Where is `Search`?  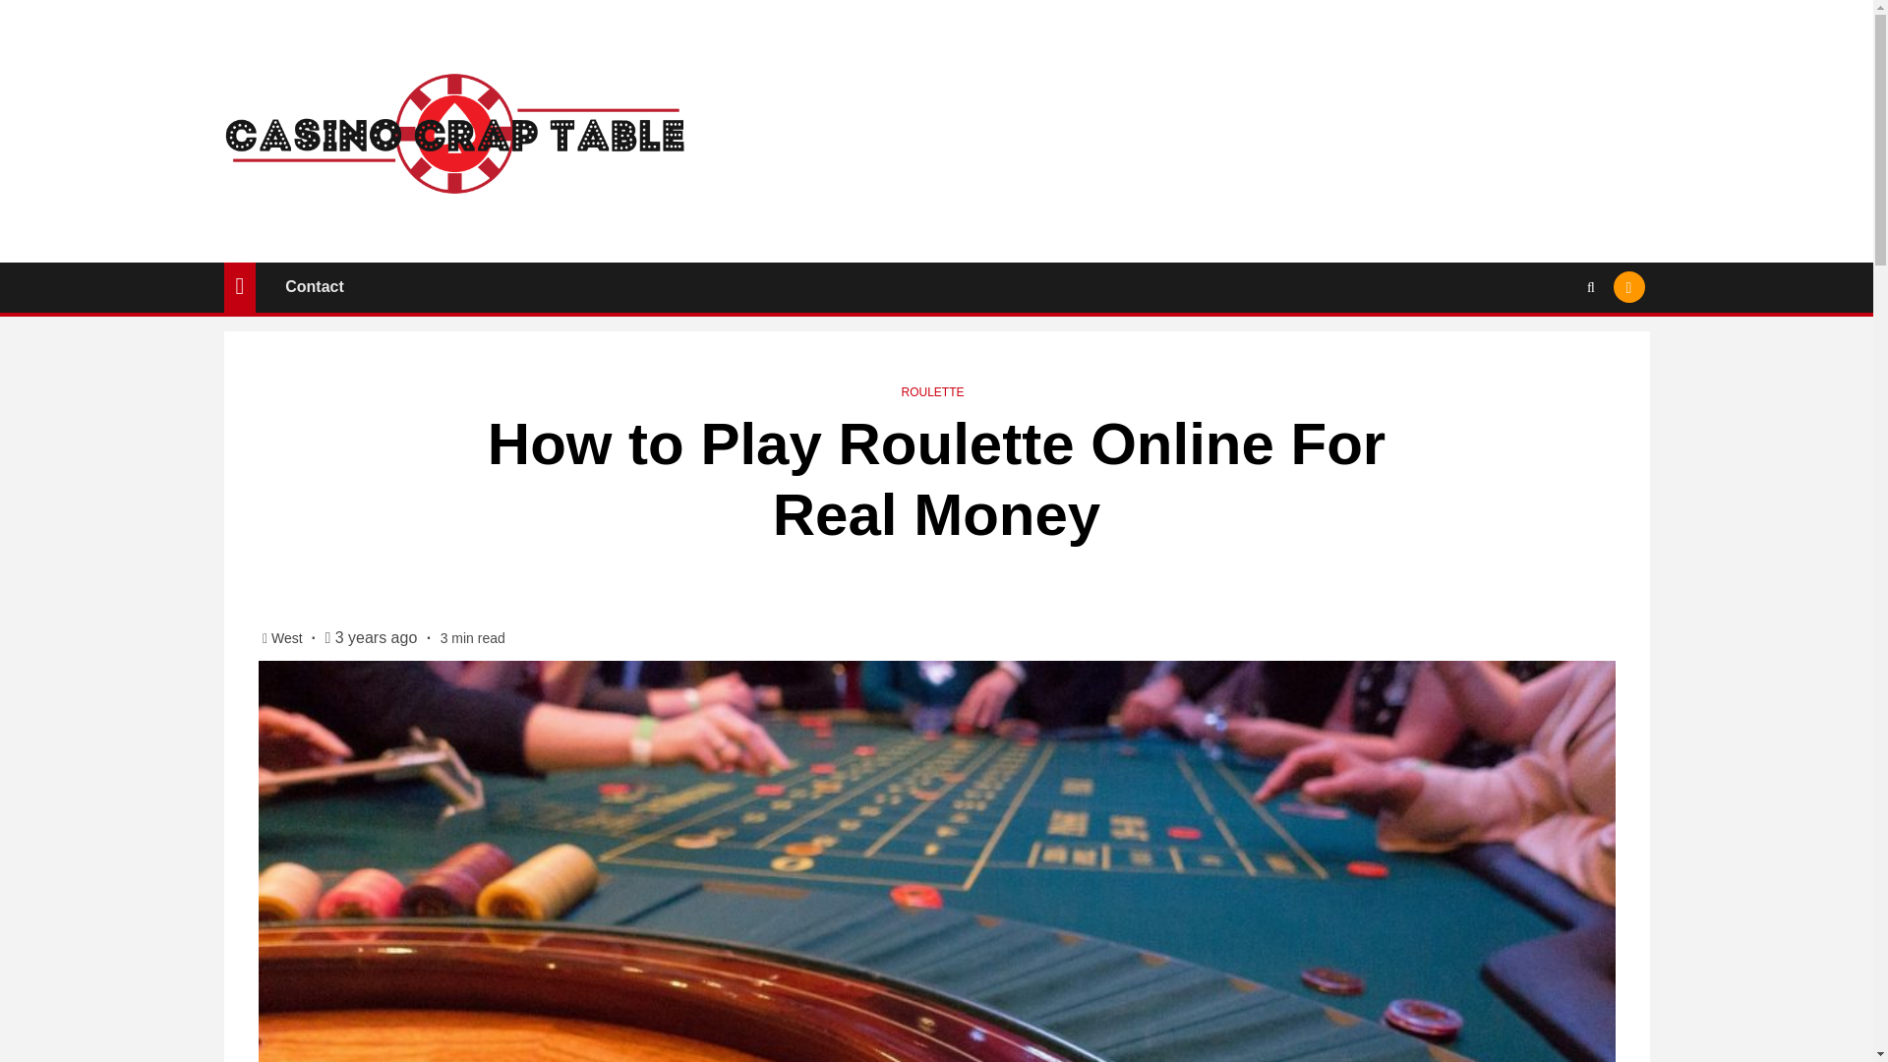 Search is located at coordinates (1552, 346).